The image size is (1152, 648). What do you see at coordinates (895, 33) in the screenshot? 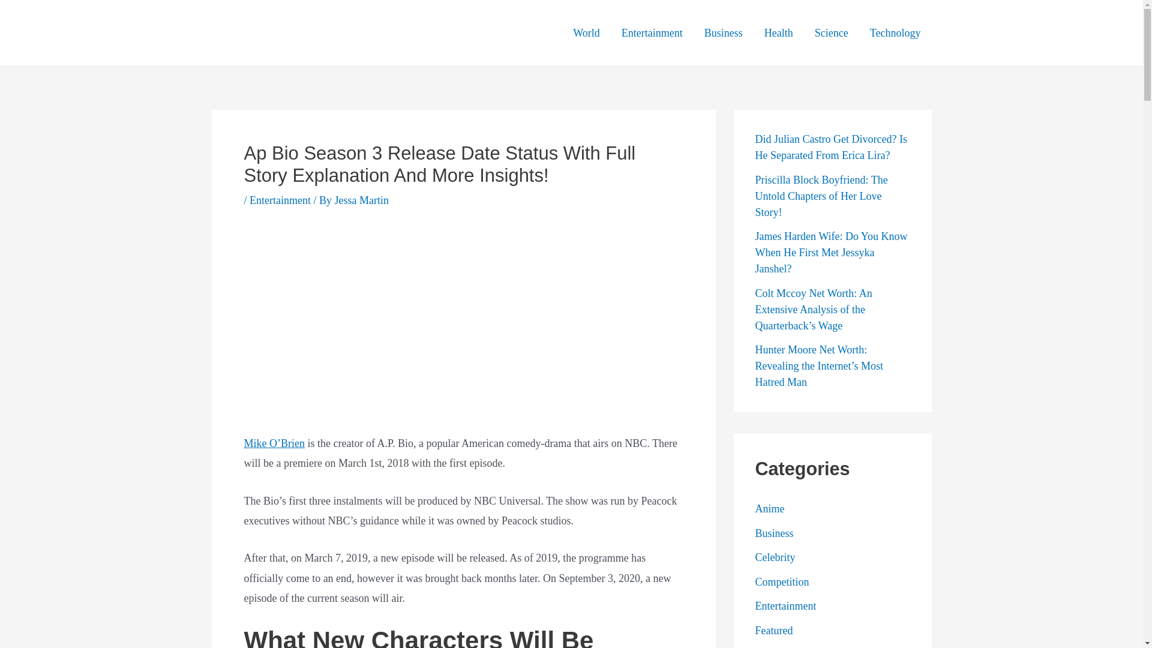
I see `Technology` at bounding box center [895, 33].